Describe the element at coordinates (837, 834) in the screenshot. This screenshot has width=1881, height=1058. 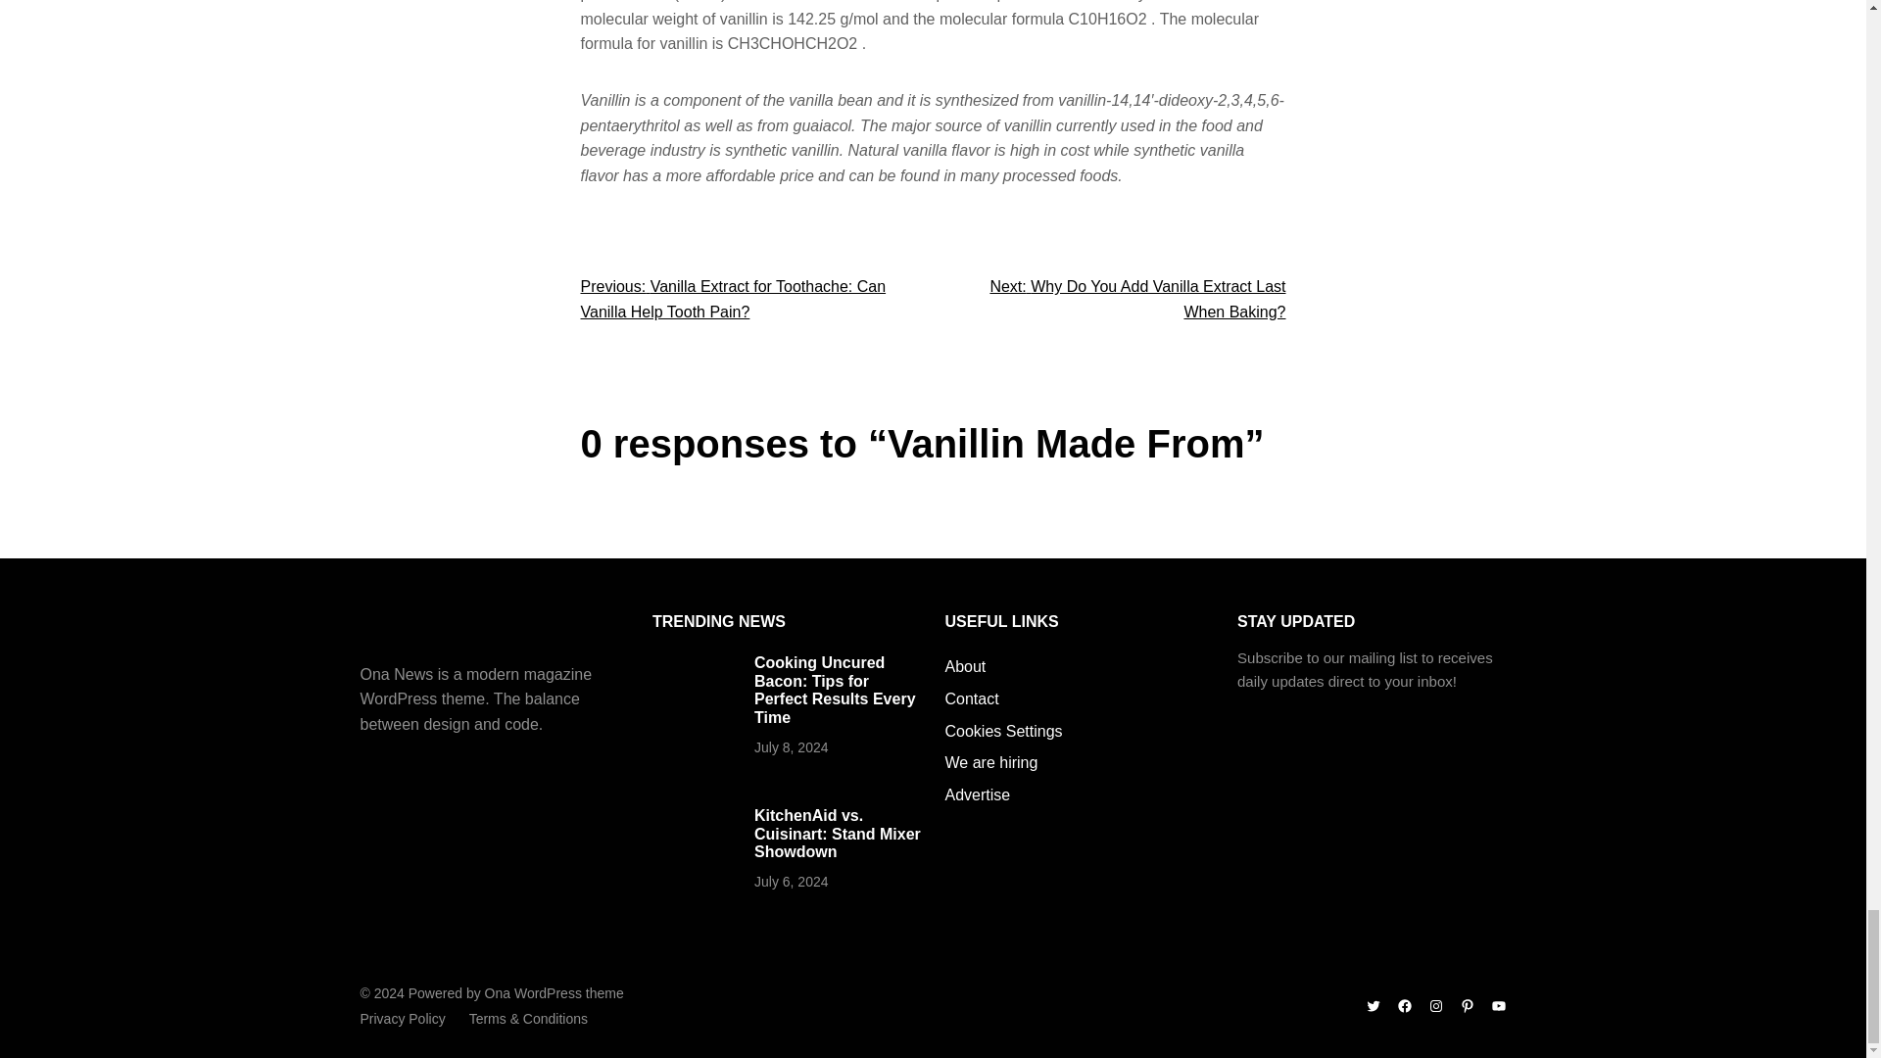
I see `KitchenAid vs. Cuisinart: Stand Mixer Showdown` at that location.